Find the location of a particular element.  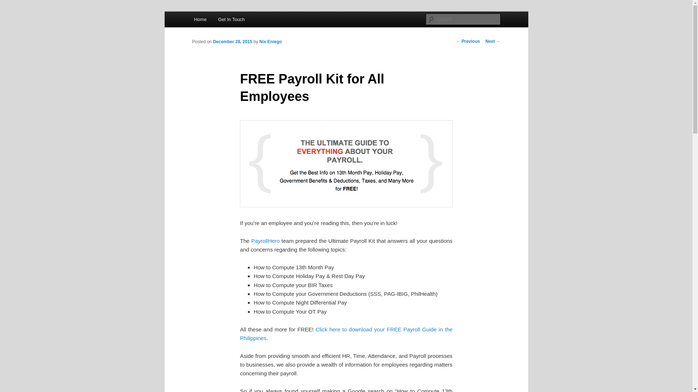

Search is located at coordinates (12, 4).